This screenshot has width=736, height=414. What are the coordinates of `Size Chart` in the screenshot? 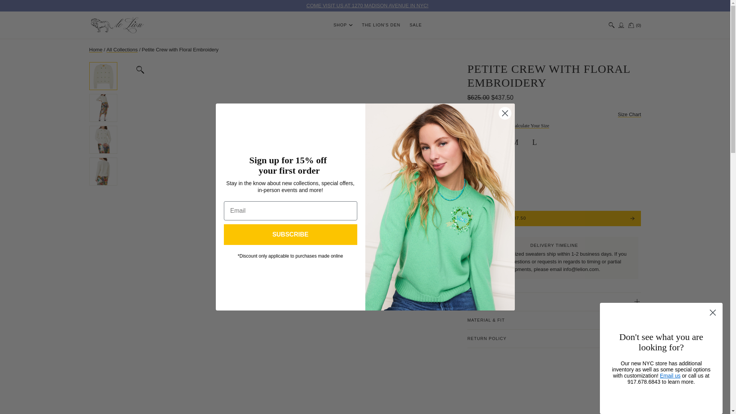 It's located at (367, 5).